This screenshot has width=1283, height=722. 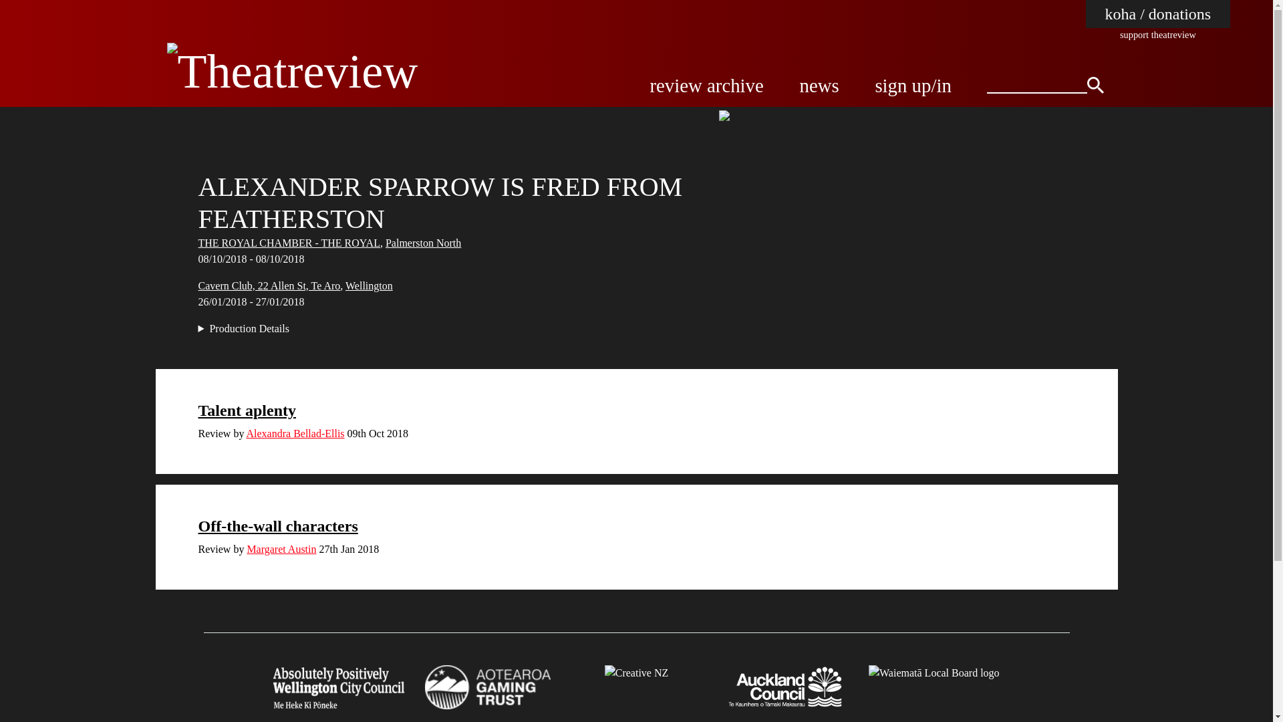 I want to click on Cavern Club, 22 Allen St, Te Aro, so click(x=269, y=286).